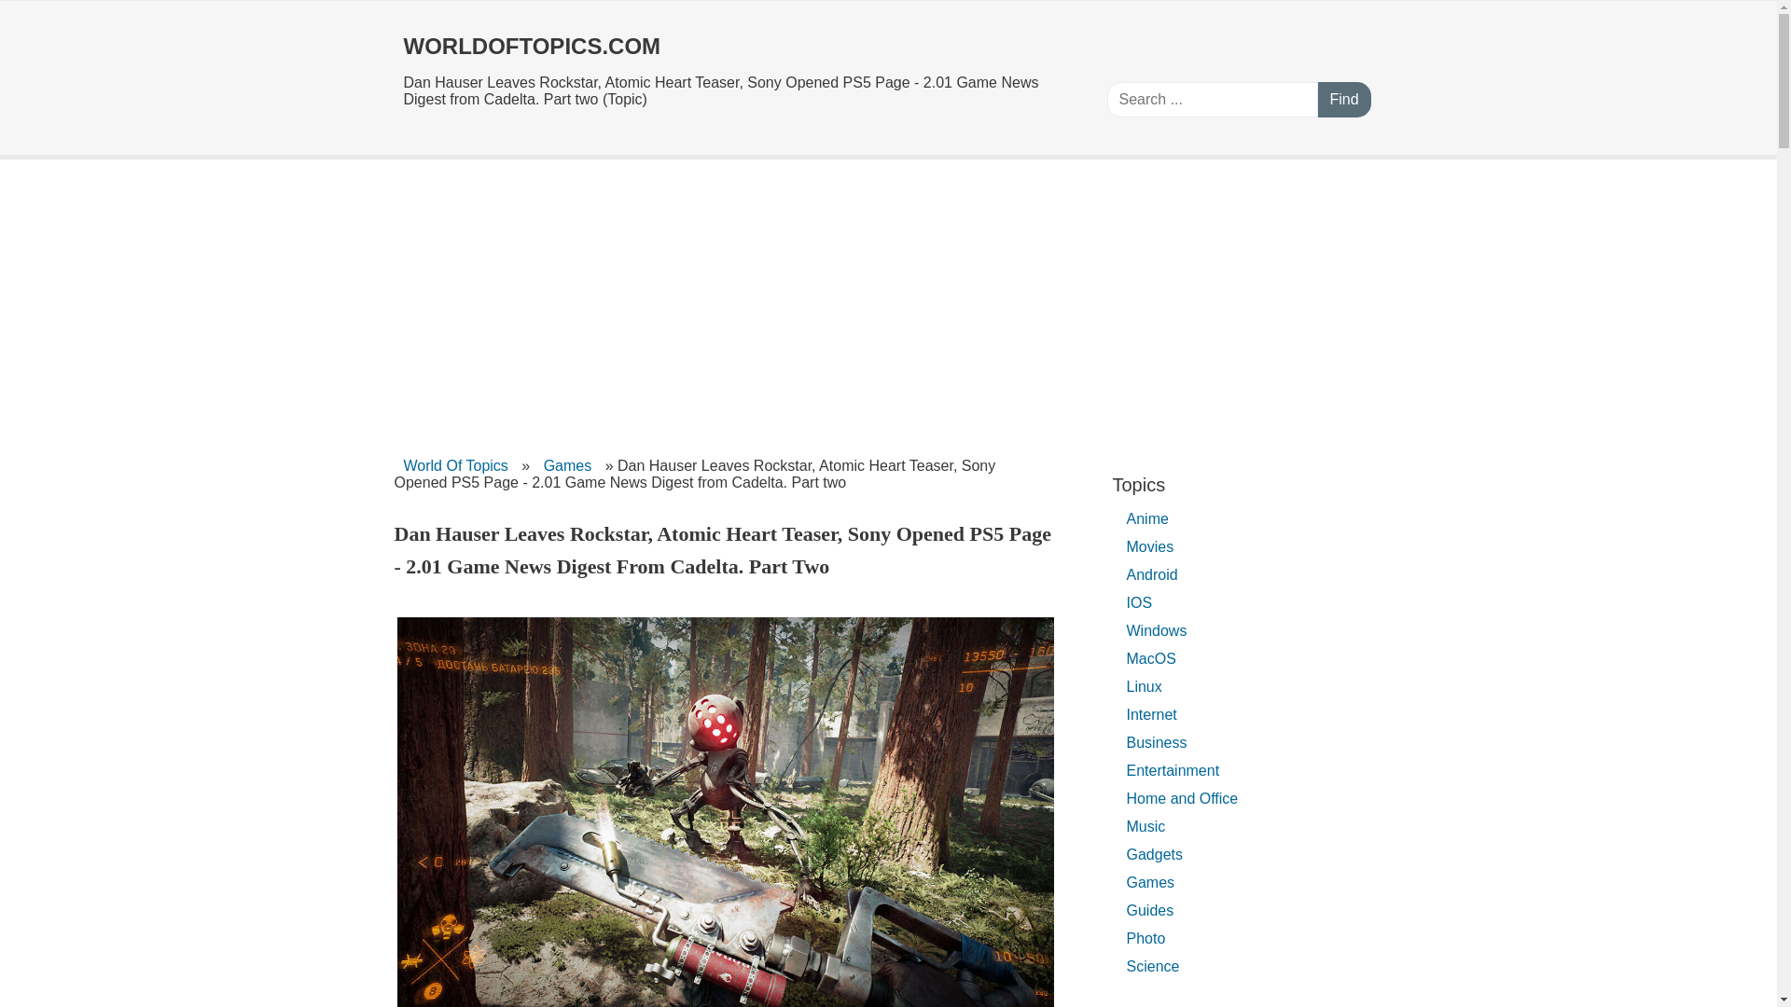  I want to click on Games, so click(567, 465).